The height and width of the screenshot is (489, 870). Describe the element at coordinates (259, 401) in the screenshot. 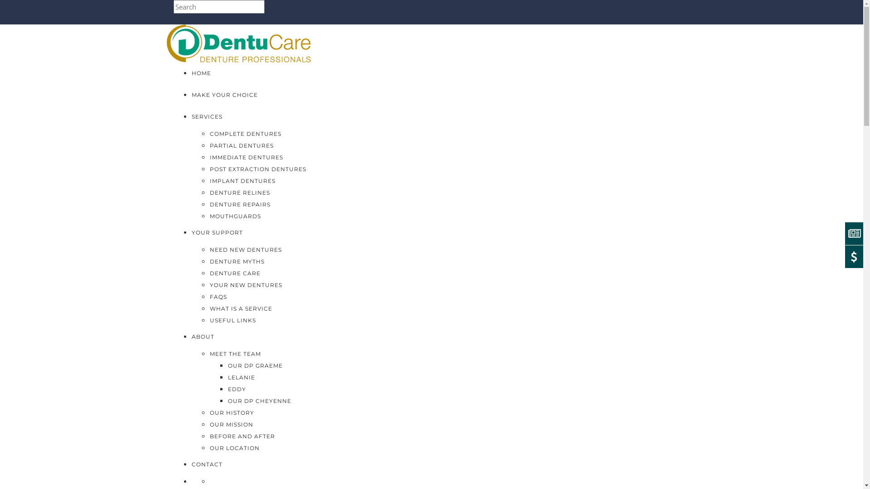

I see `OUR DP CHEYENNE` at that location.